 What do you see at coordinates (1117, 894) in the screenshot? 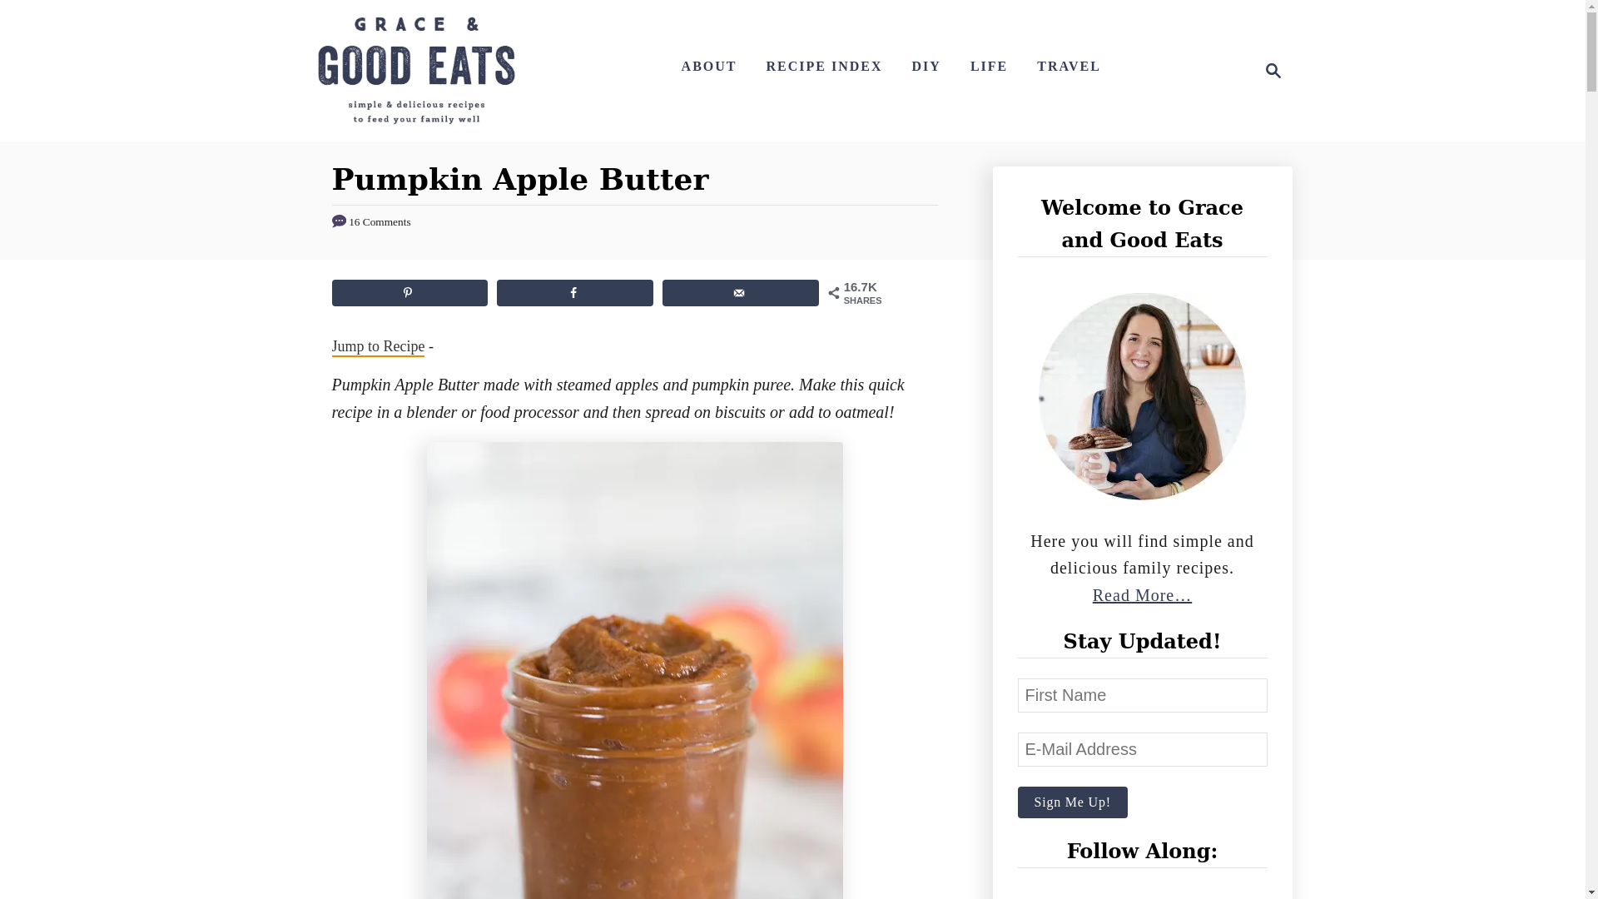
I see `Follow on Pinterest` at bounding box center [1117, 894].